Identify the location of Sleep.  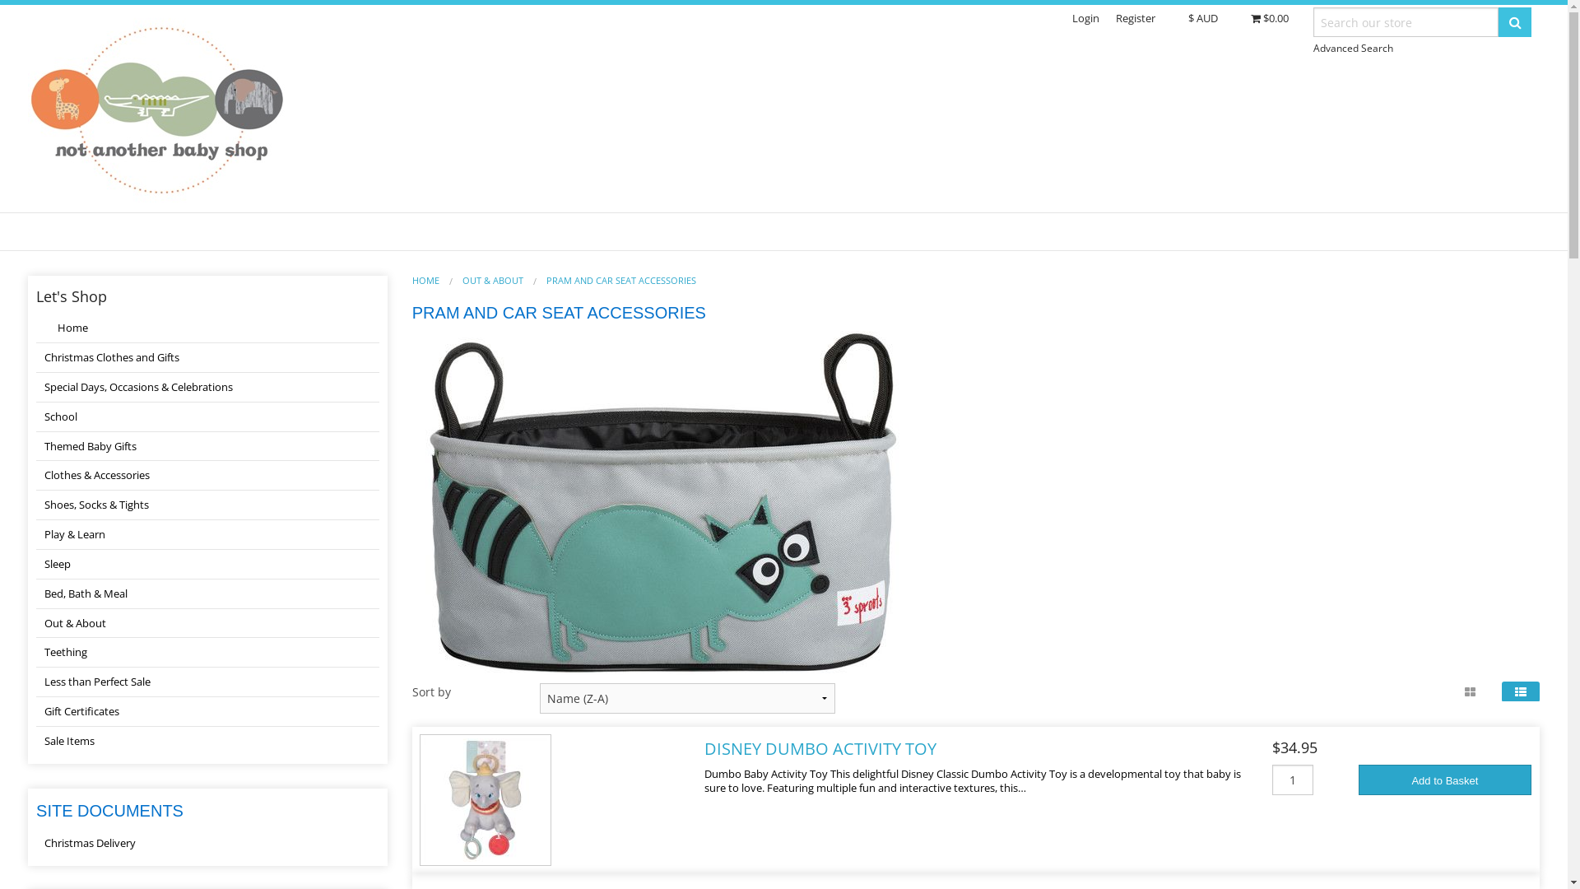
(207, 565).